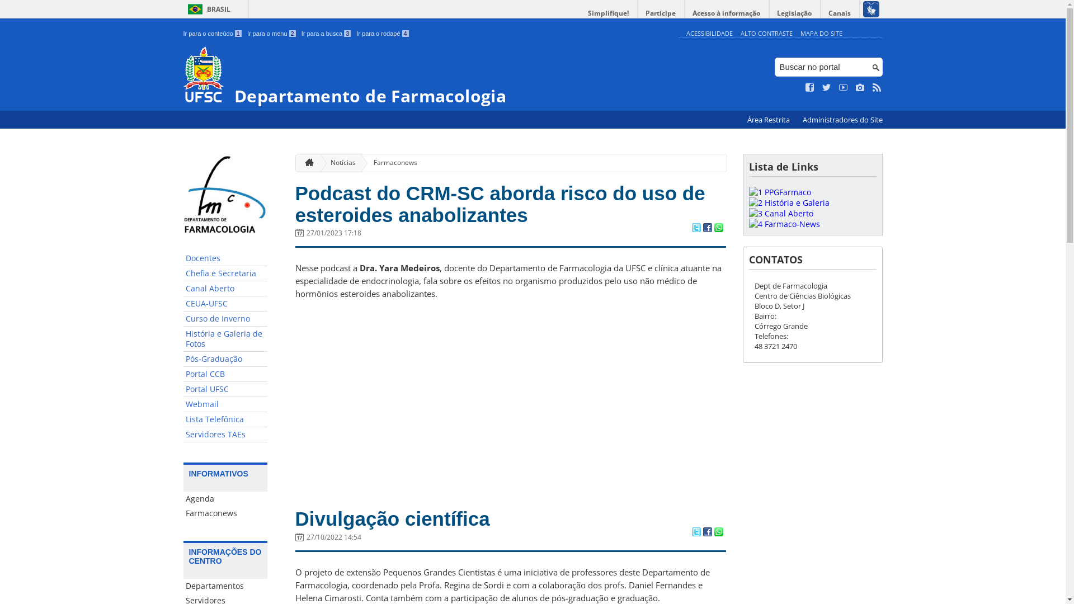 This screenshot has height=604, width=1074. I want to click on Agenda, so click(225, 499).